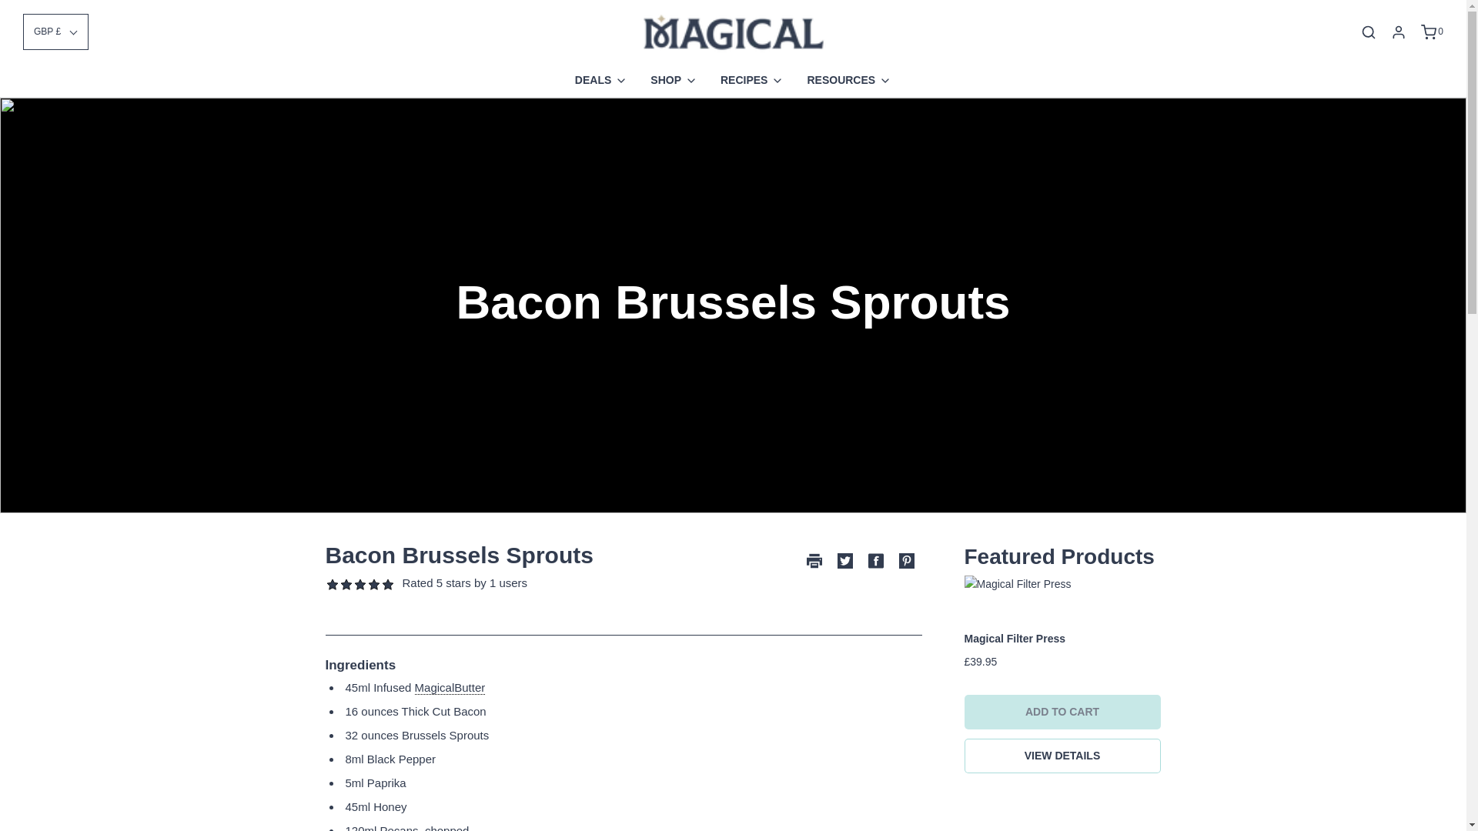  What do you see at coordinates (1398, 32) in the screenshot?
I see `Log in` at bounding box center [1398, 32].